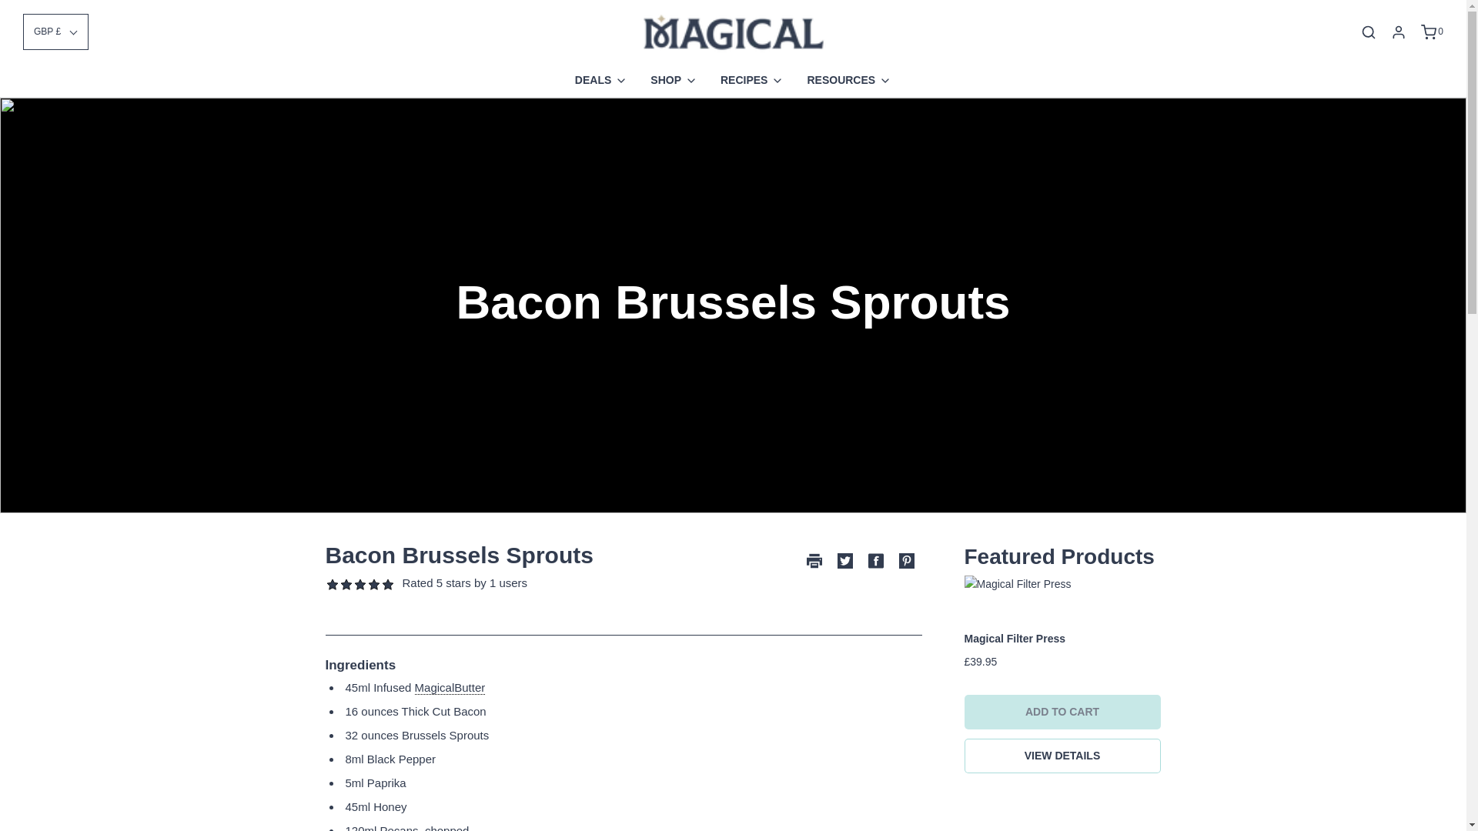  What do you see at coordinates (1398, 32) in the screenshot?
I see `Log in` at bounding box center [1398, 32].